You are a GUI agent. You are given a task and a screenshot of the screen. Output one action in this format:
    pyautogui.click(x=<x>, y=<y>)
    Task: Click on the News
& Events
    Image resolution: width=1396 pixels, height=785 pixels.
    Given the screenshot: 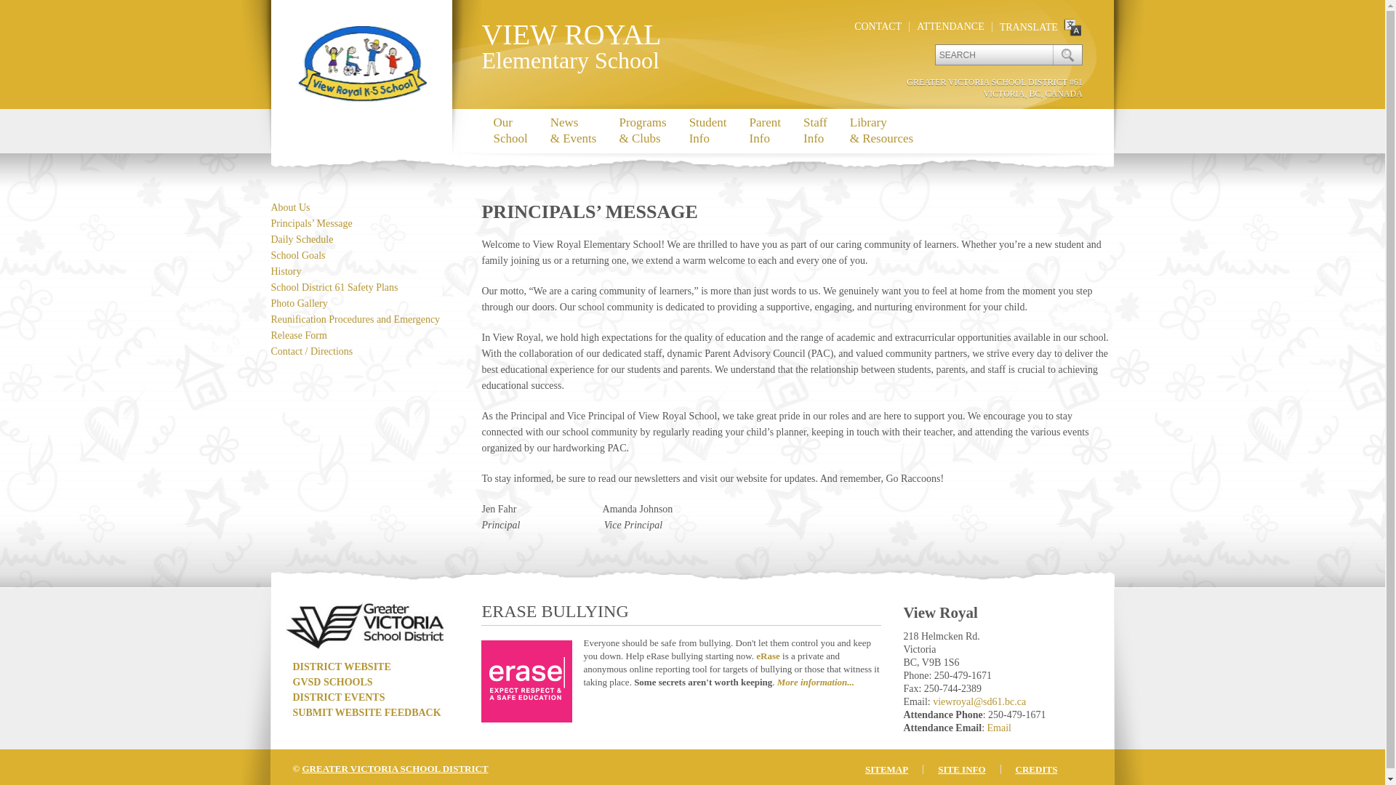 What is the action you would take?
    pyautogui.click(x=573, y=131)
    